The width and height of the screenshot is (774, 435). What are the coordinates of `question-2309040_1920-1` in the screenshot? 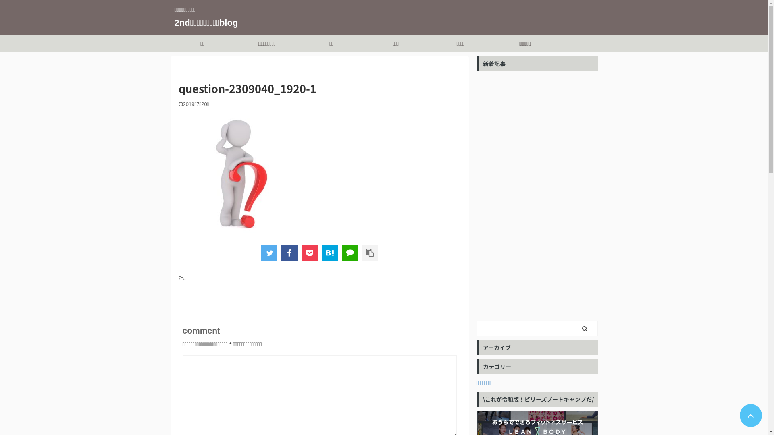 It's located at (330, 253).